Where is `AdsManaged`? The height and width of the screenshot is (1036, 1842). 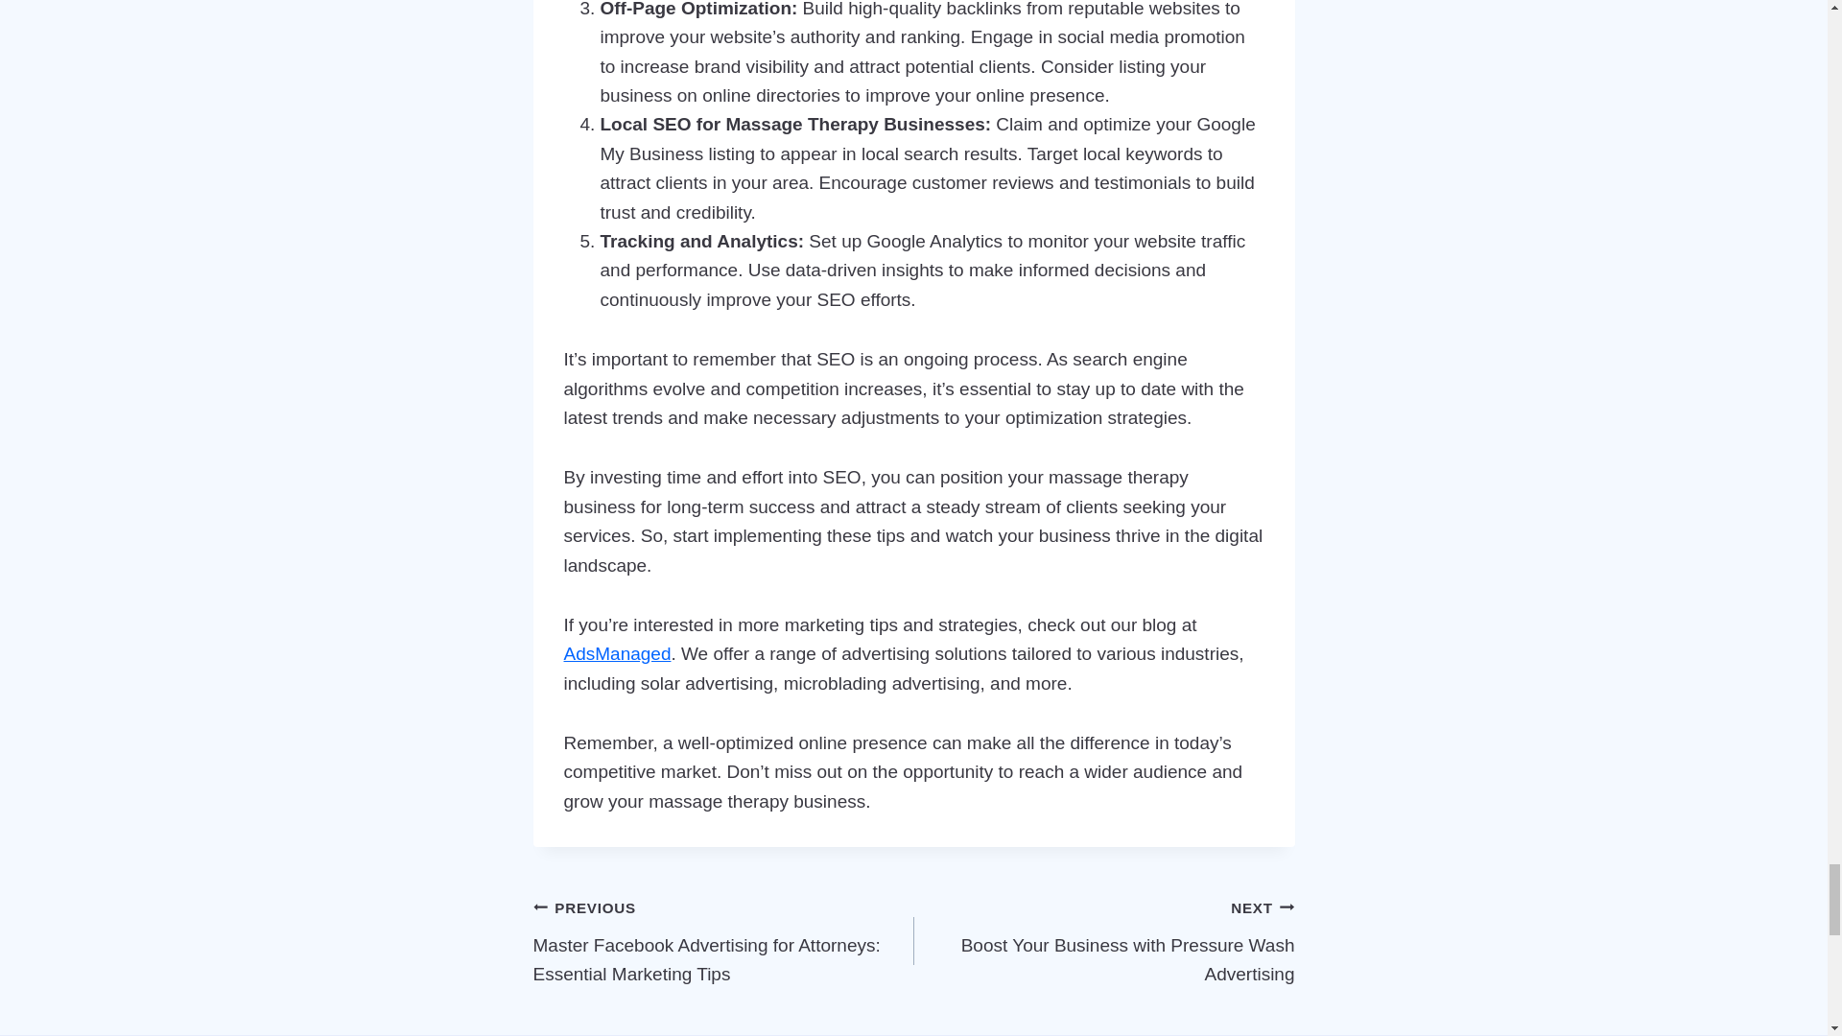 AdsManaged is located at coordinates (1103, 941).